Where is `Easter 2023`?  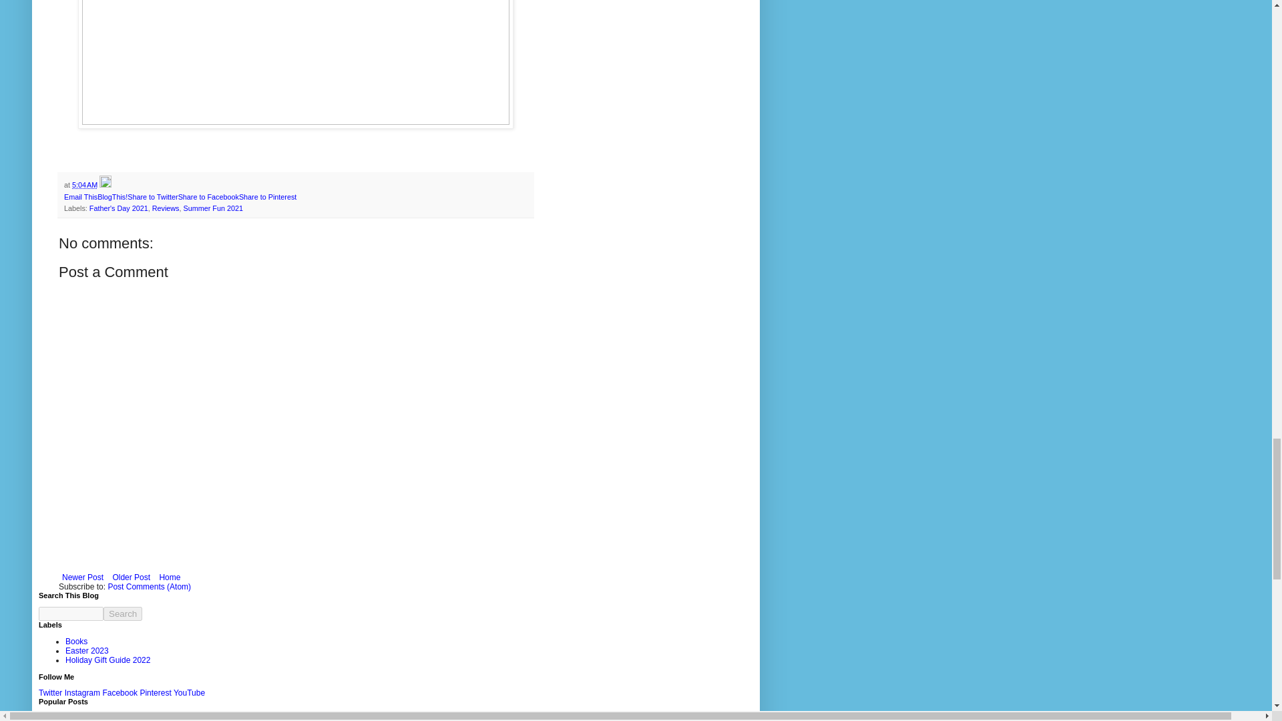 Easter 2023 is located at coordinates (87, 650).